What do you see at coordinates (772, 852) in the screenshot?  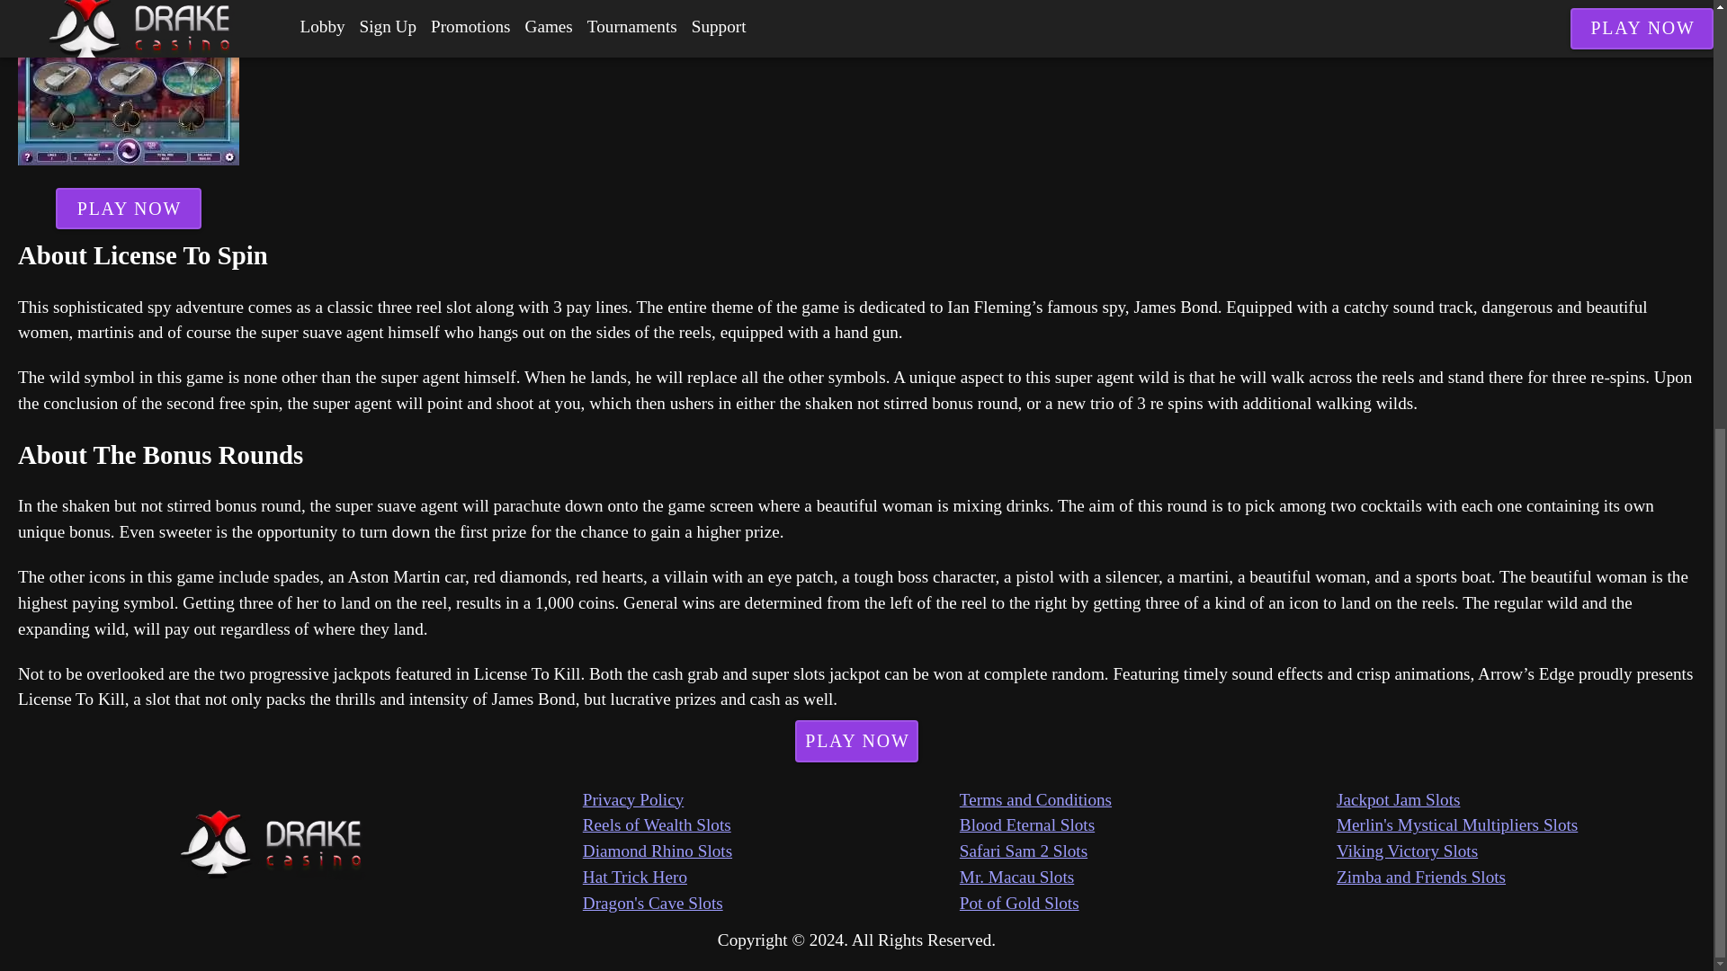 I see `Diamond Rhino Slots` at bounding box center [772, 852].